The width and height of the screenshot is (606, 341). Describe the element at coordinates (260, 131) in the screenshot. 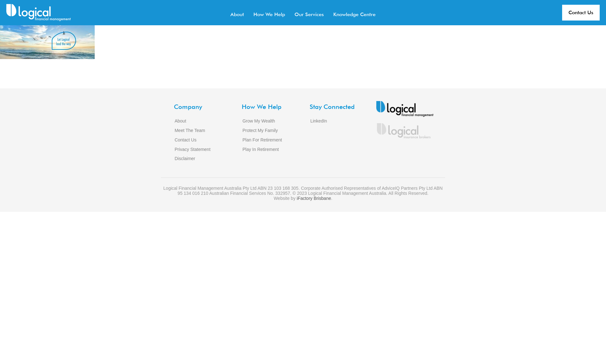

I see `Protect My Family` at that location.